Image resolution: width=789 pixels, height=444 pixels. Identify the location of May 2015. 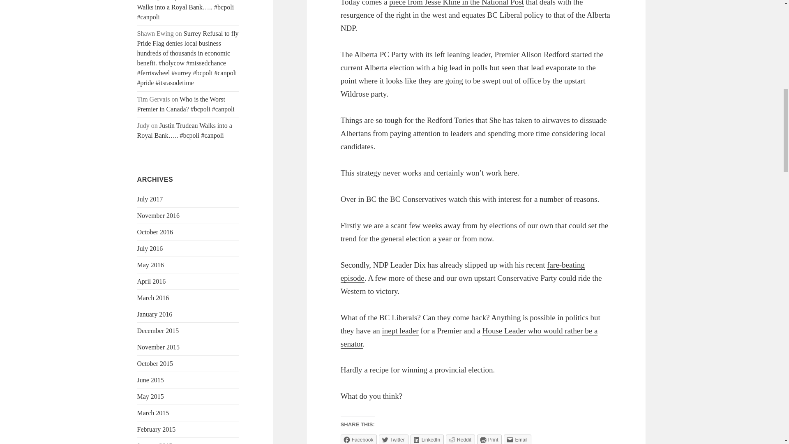
(150, 396).